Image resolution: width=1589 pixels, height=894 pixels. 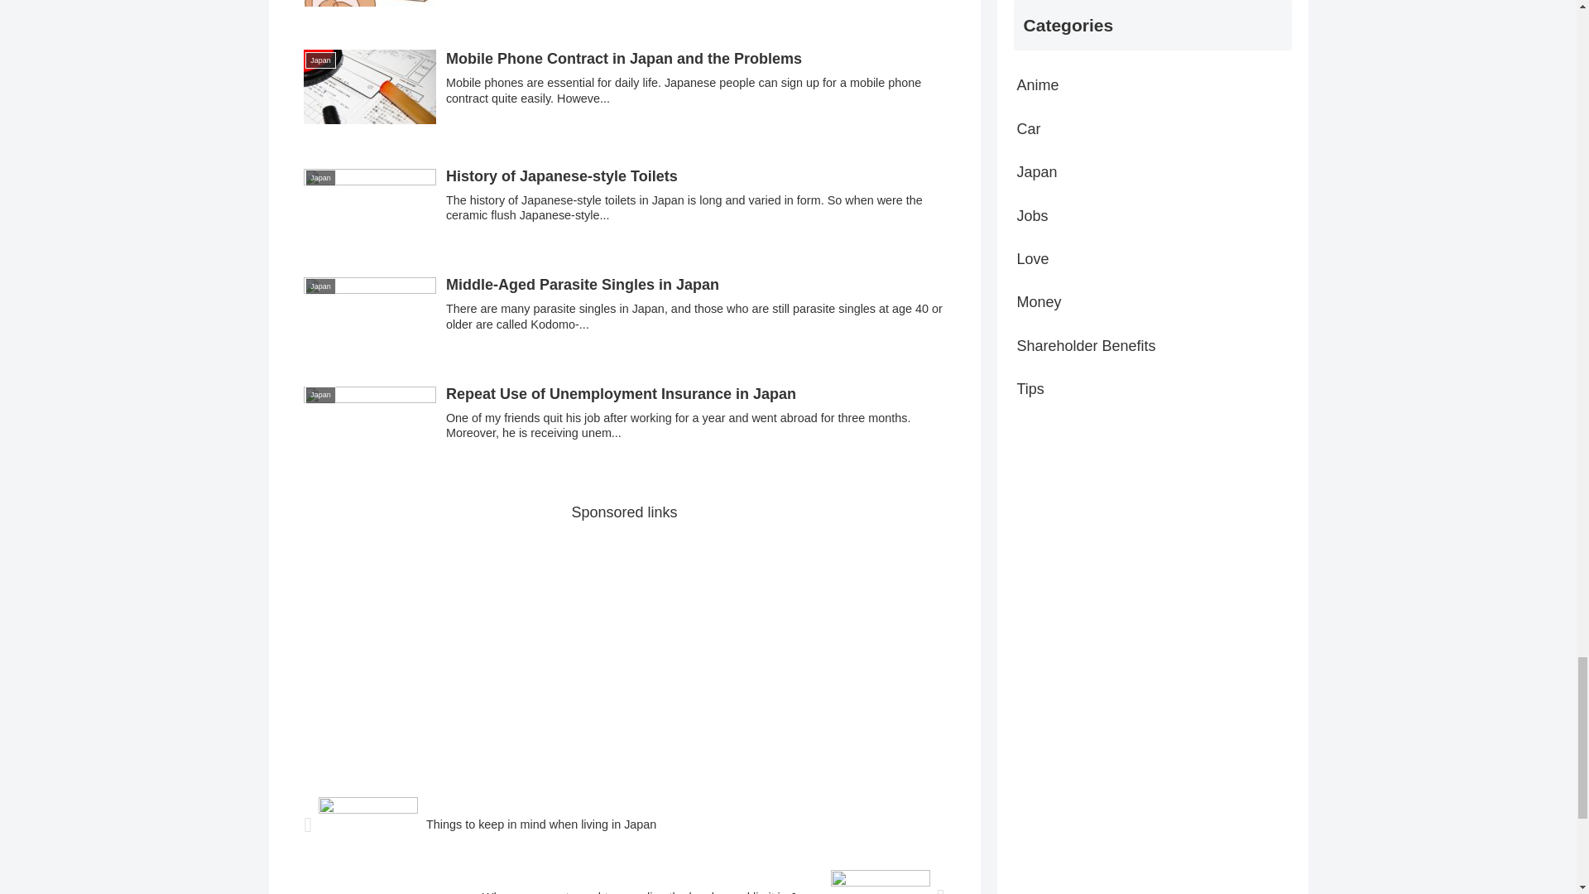 What do you see at coordinates (623, 89) in the screenshot?
I see `Mobile Phone Contract in Japan and the Problems` at bounding box center [623, 89].